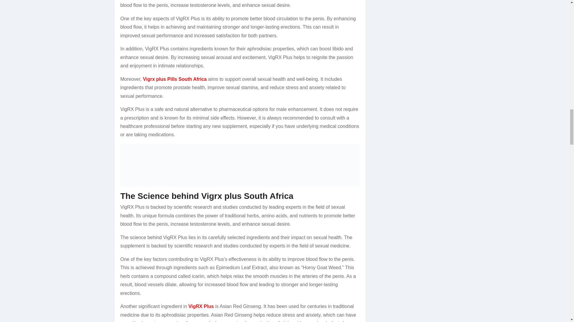 Image resolution: width=574 pixels, height=322 pixels. What do you see at coordinates (201, 306) in the screenshot?
I see `VigRX Plus` at bounding box center [201, 306].